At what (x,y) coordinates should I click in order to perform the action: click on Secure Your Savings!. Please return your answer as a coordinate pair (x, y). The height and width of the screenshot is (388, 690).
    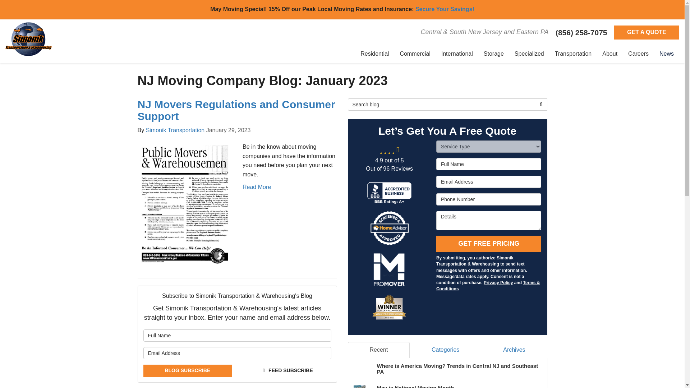
    Looking at the image, I should click on (445, 9).